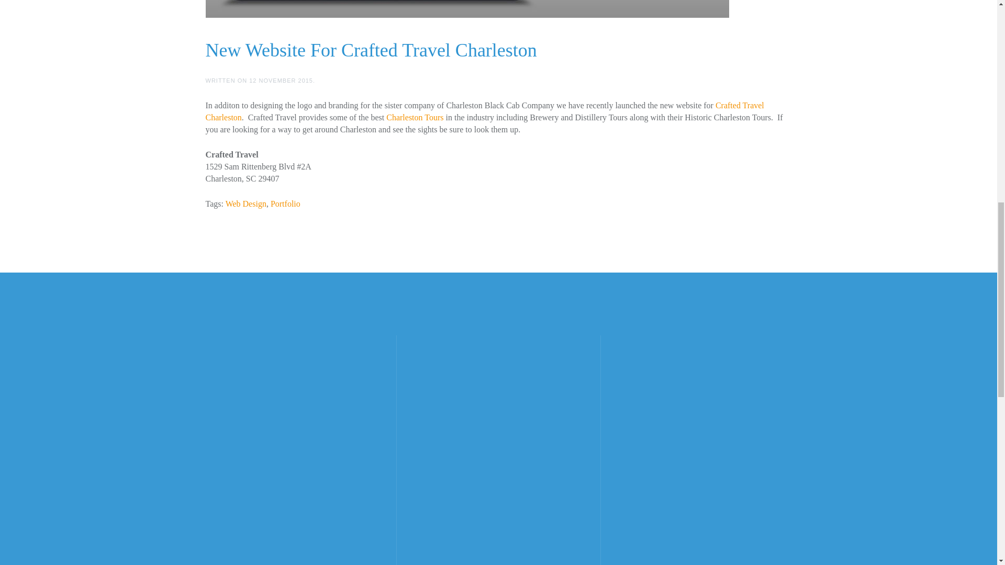 This screenshot has width=1005, height=565. What do you see at coordinates (415, 117) in the screenshot?
I see `Charleston Tours` at bounding box center [415, 117].